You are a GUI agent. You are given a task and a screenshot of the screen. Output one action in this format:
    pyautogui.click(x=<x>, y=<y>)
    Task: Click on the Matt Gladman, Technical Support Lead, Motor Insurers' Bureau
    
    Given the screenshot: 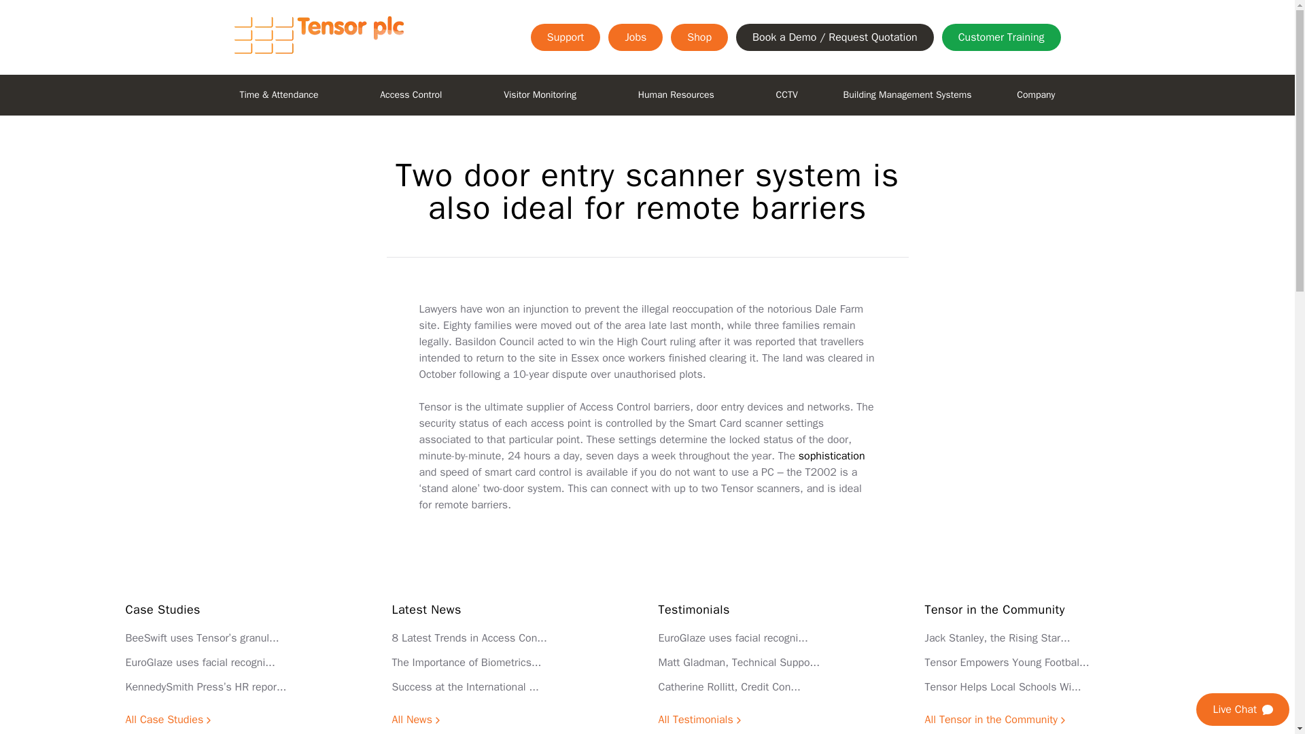 What is the action you would take?
    pyautogui.click(x=738, y=662)
    